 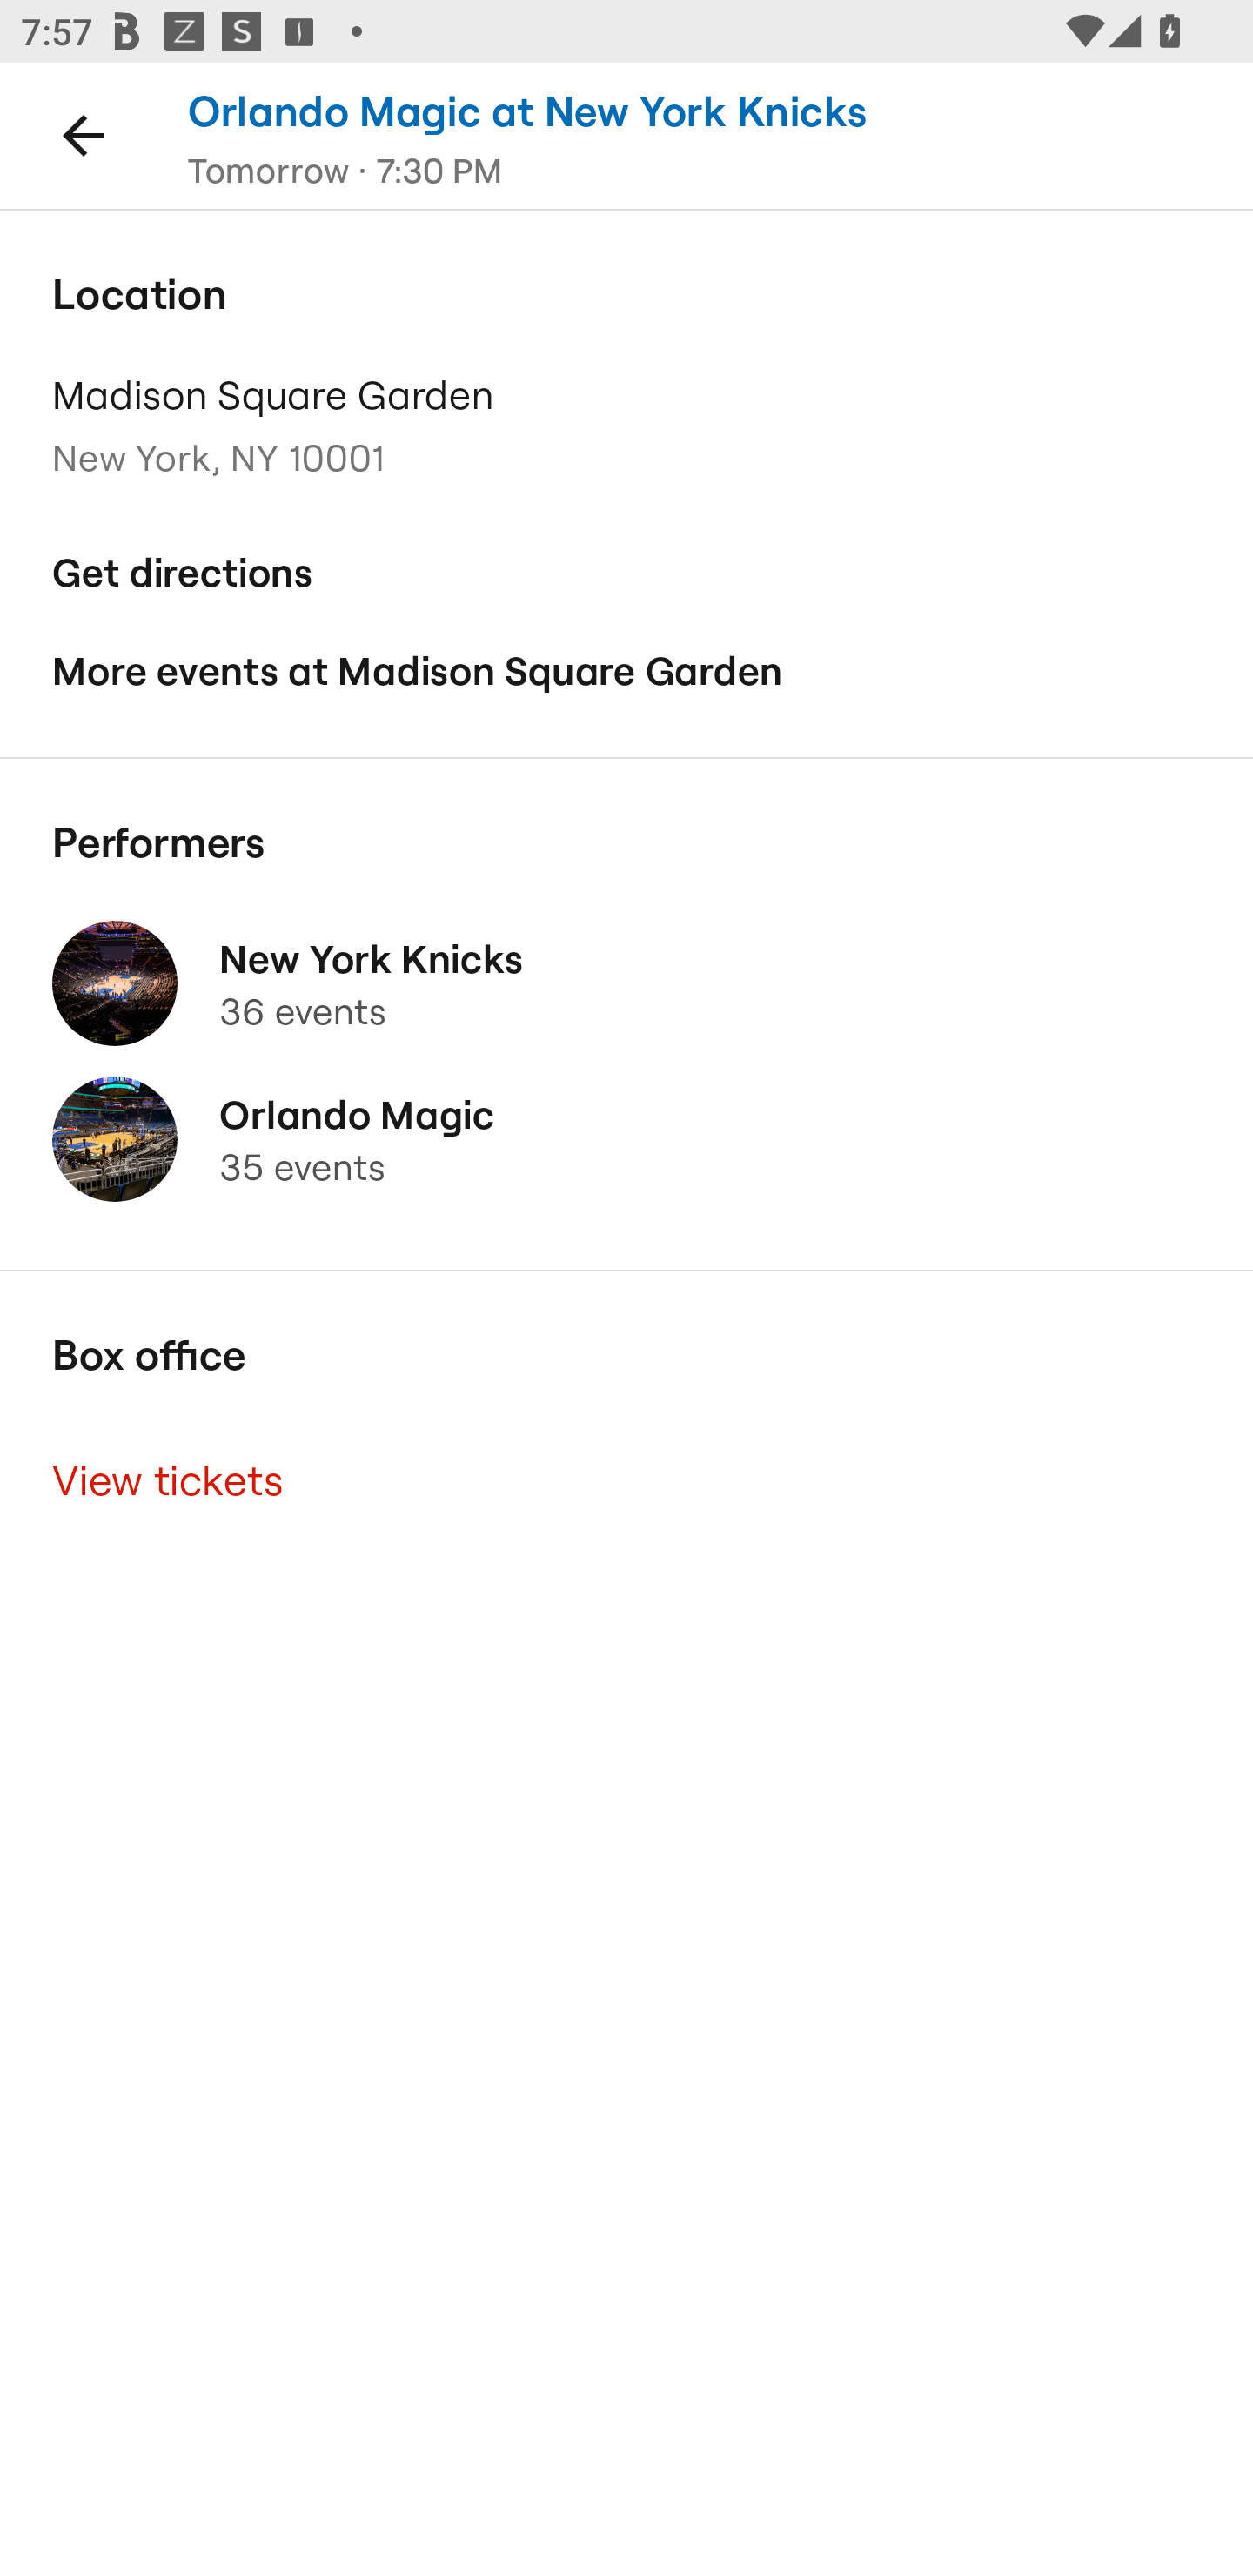 I want to click on Orlando Magic 35 events, so click(x=626, y=1140).